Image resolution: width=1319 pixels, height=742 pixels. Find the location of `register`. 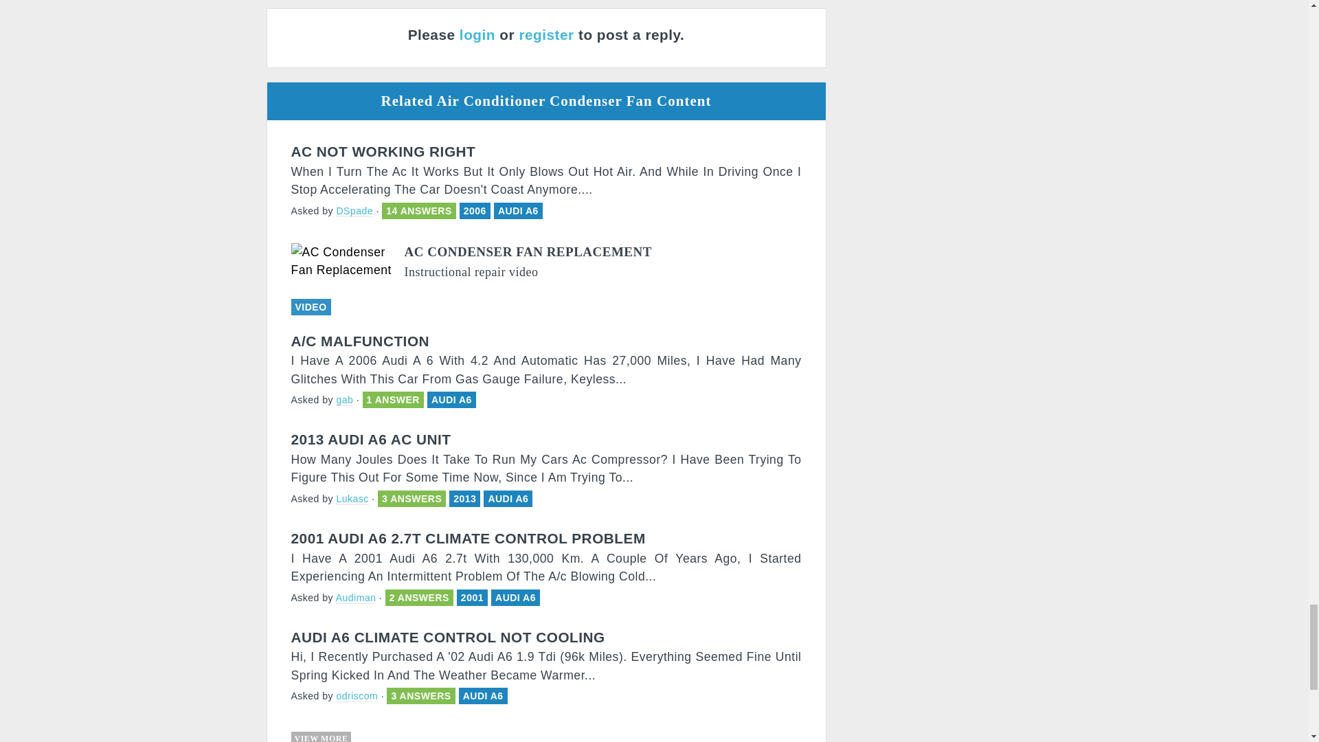

register is located at coordinates (545, 34).